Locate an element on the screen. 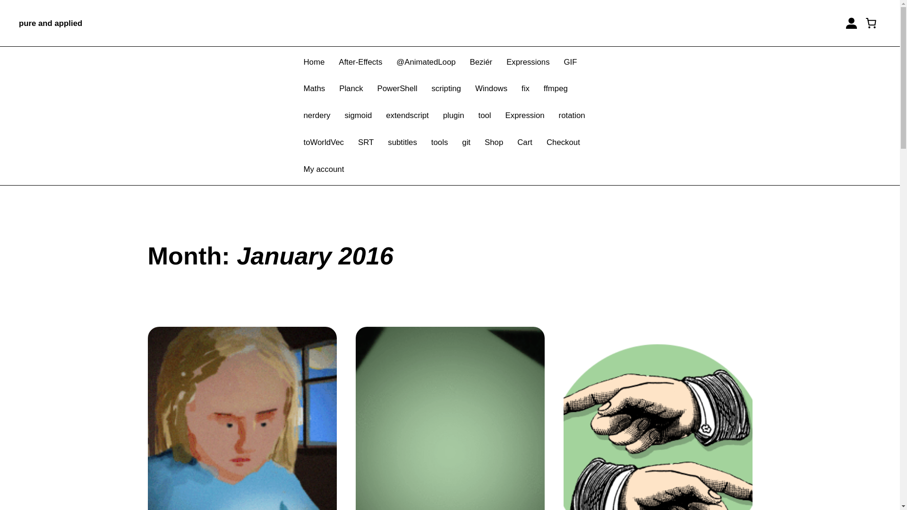 This screenshot has height=510, width=907. sigmoid is located at coordinates (358, 116).